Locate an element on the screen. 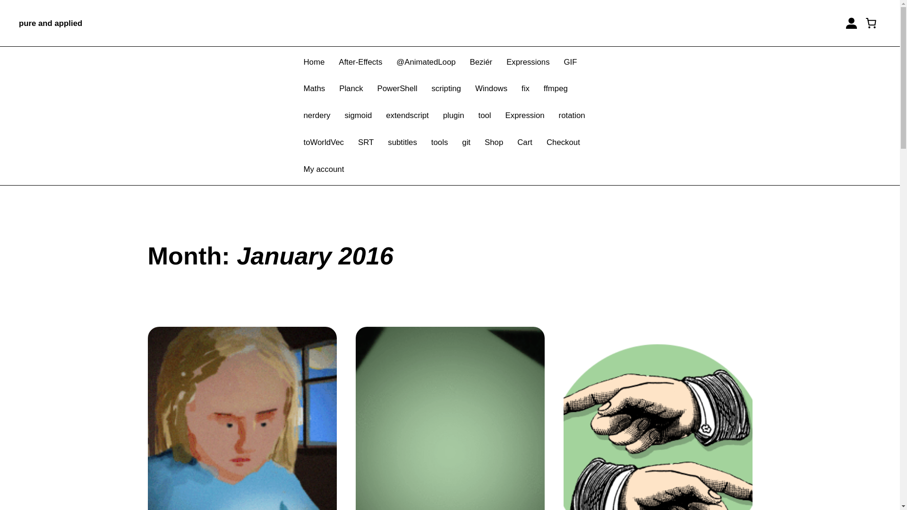 This screenshot has height=510, width=907. sigmoid is located at coordinates (358, 116).